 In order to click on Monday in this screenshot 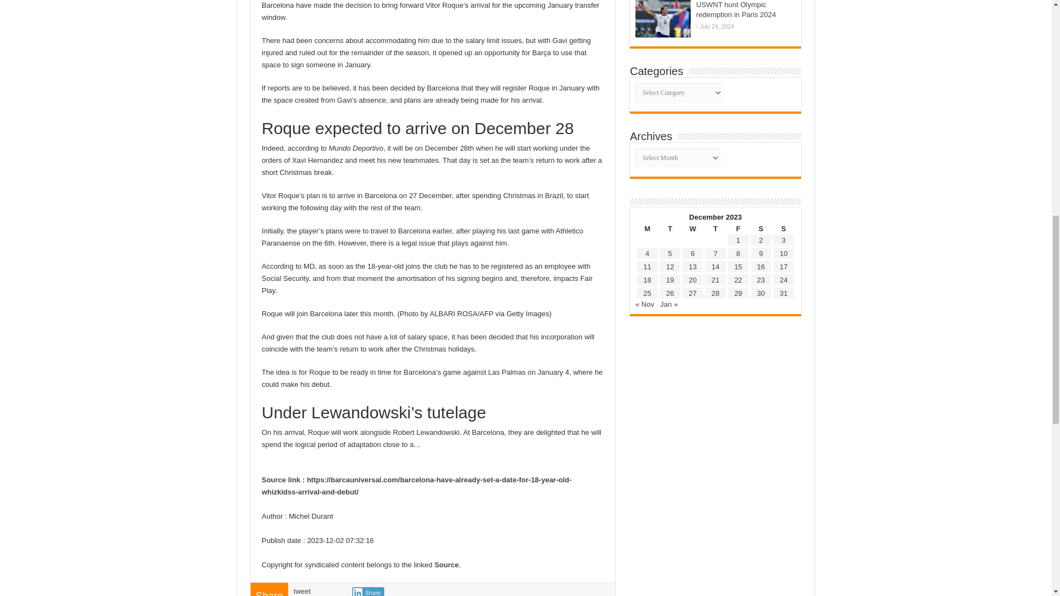, I will do `click(647, 228)`.